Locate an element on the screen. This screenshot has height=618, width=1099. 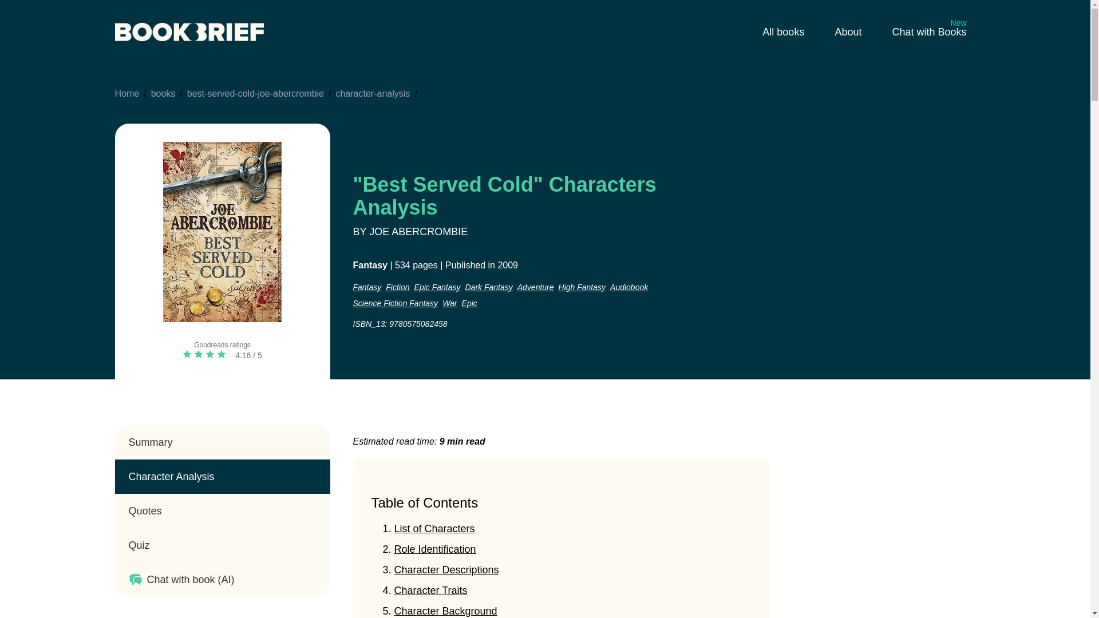
Adventure is located at coordinates (536, 287).